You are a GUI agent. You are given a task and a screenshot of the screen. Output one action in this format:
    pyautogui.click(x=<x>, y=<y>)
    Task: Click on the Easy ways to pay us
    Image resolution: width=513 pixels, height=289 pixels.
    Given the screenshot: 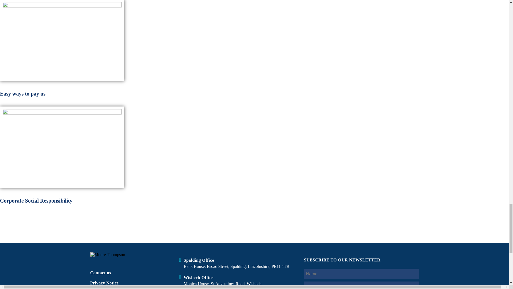 What is the action you would take?
    pyautogui.click(x=62, y=40)
    